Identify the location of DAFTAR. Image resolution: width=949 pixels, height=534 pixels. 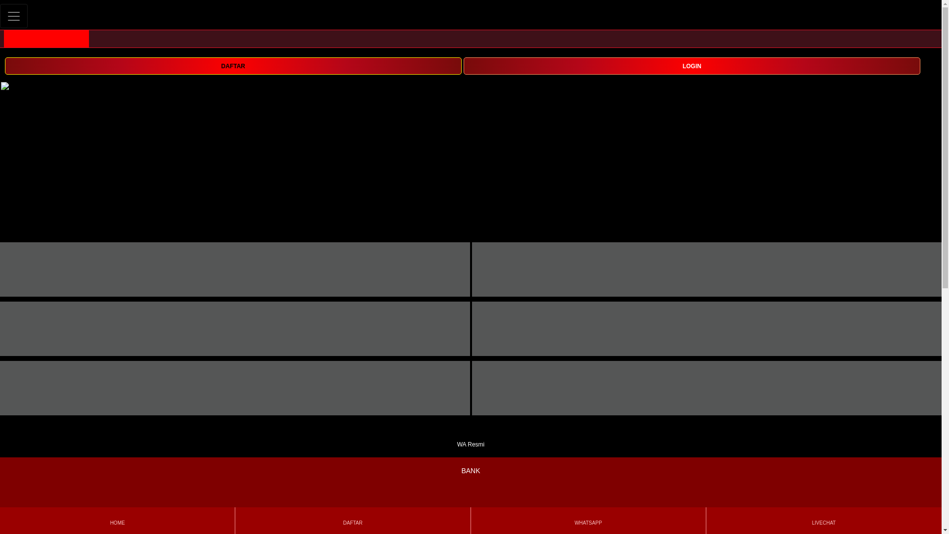
(352, 520).